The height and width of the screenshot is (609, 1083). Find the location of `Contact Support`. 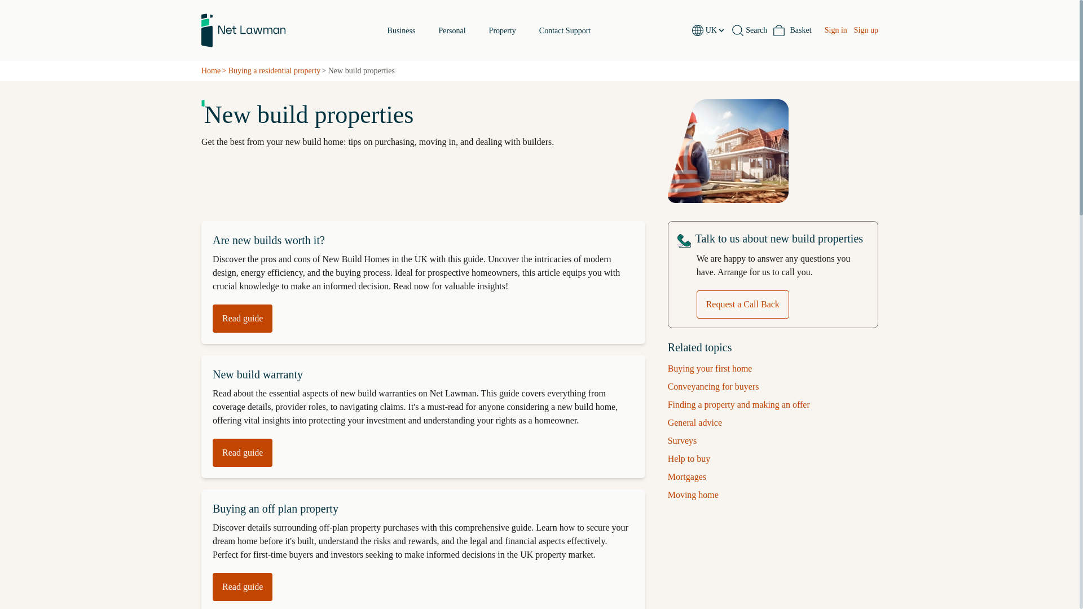

Contact Support is located at coordinates (274, 71).